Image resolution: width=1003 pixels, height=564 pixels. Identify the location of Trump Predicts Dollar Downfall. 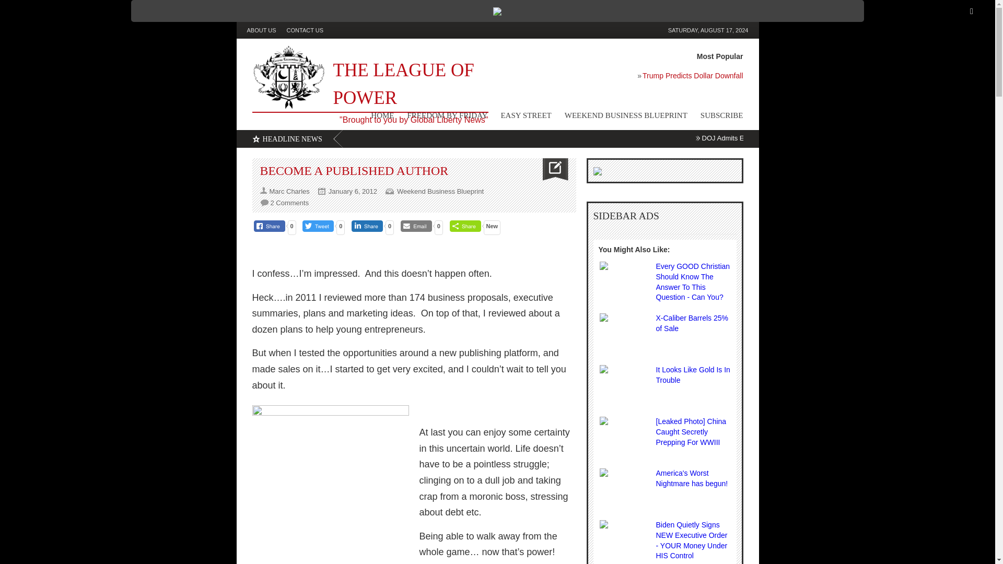
(584, 78).